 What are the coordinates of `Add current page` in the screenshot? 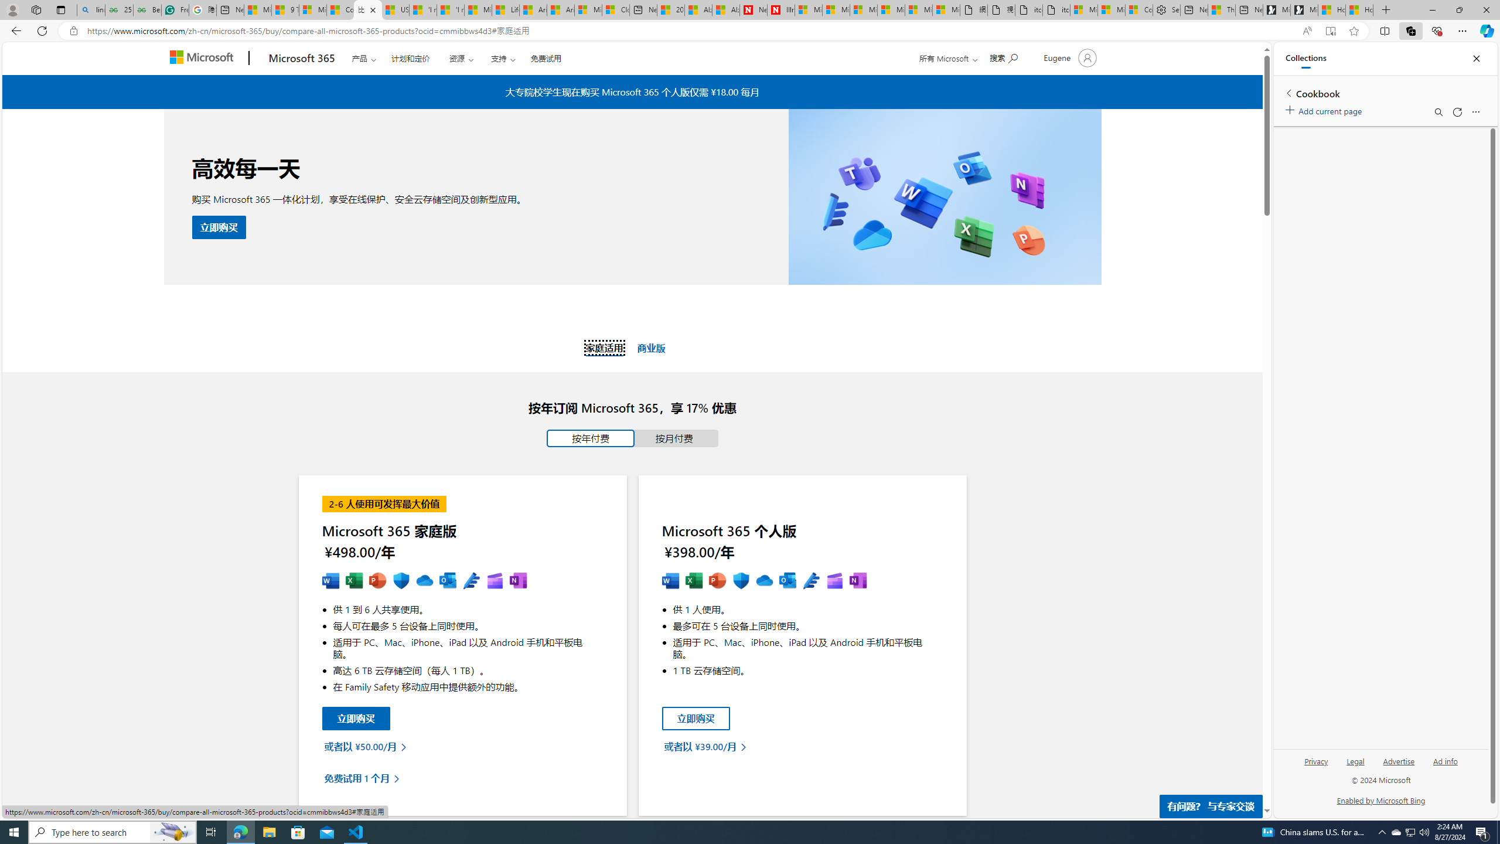 It's located at (1325, 109).